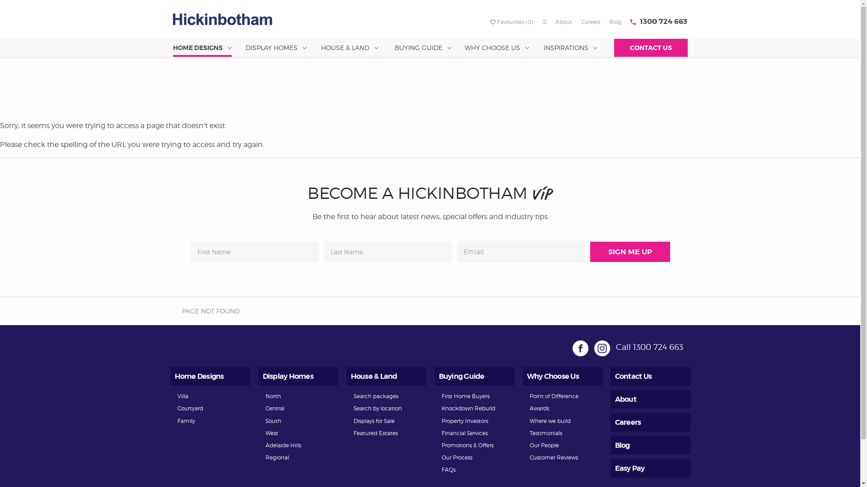  What do you see at coordinates (375, 433) in the screenshot?
I see `Featured Estates` at bounding box center [375, 433].